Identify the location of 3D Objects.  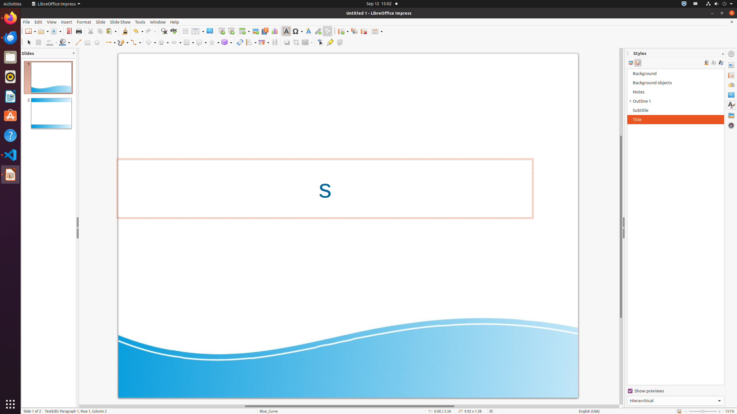
(227, 43).